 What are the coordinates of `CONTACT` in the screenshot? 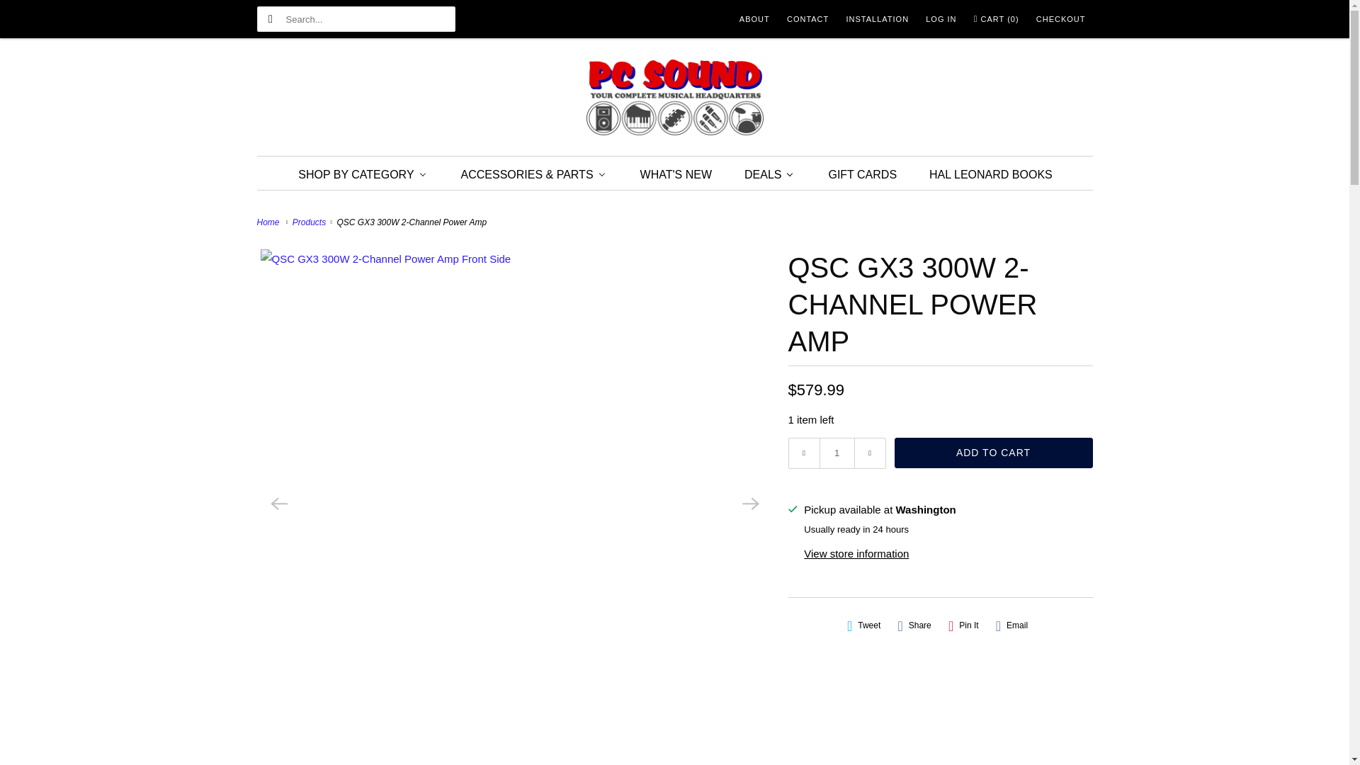 It's located at (807, 18).